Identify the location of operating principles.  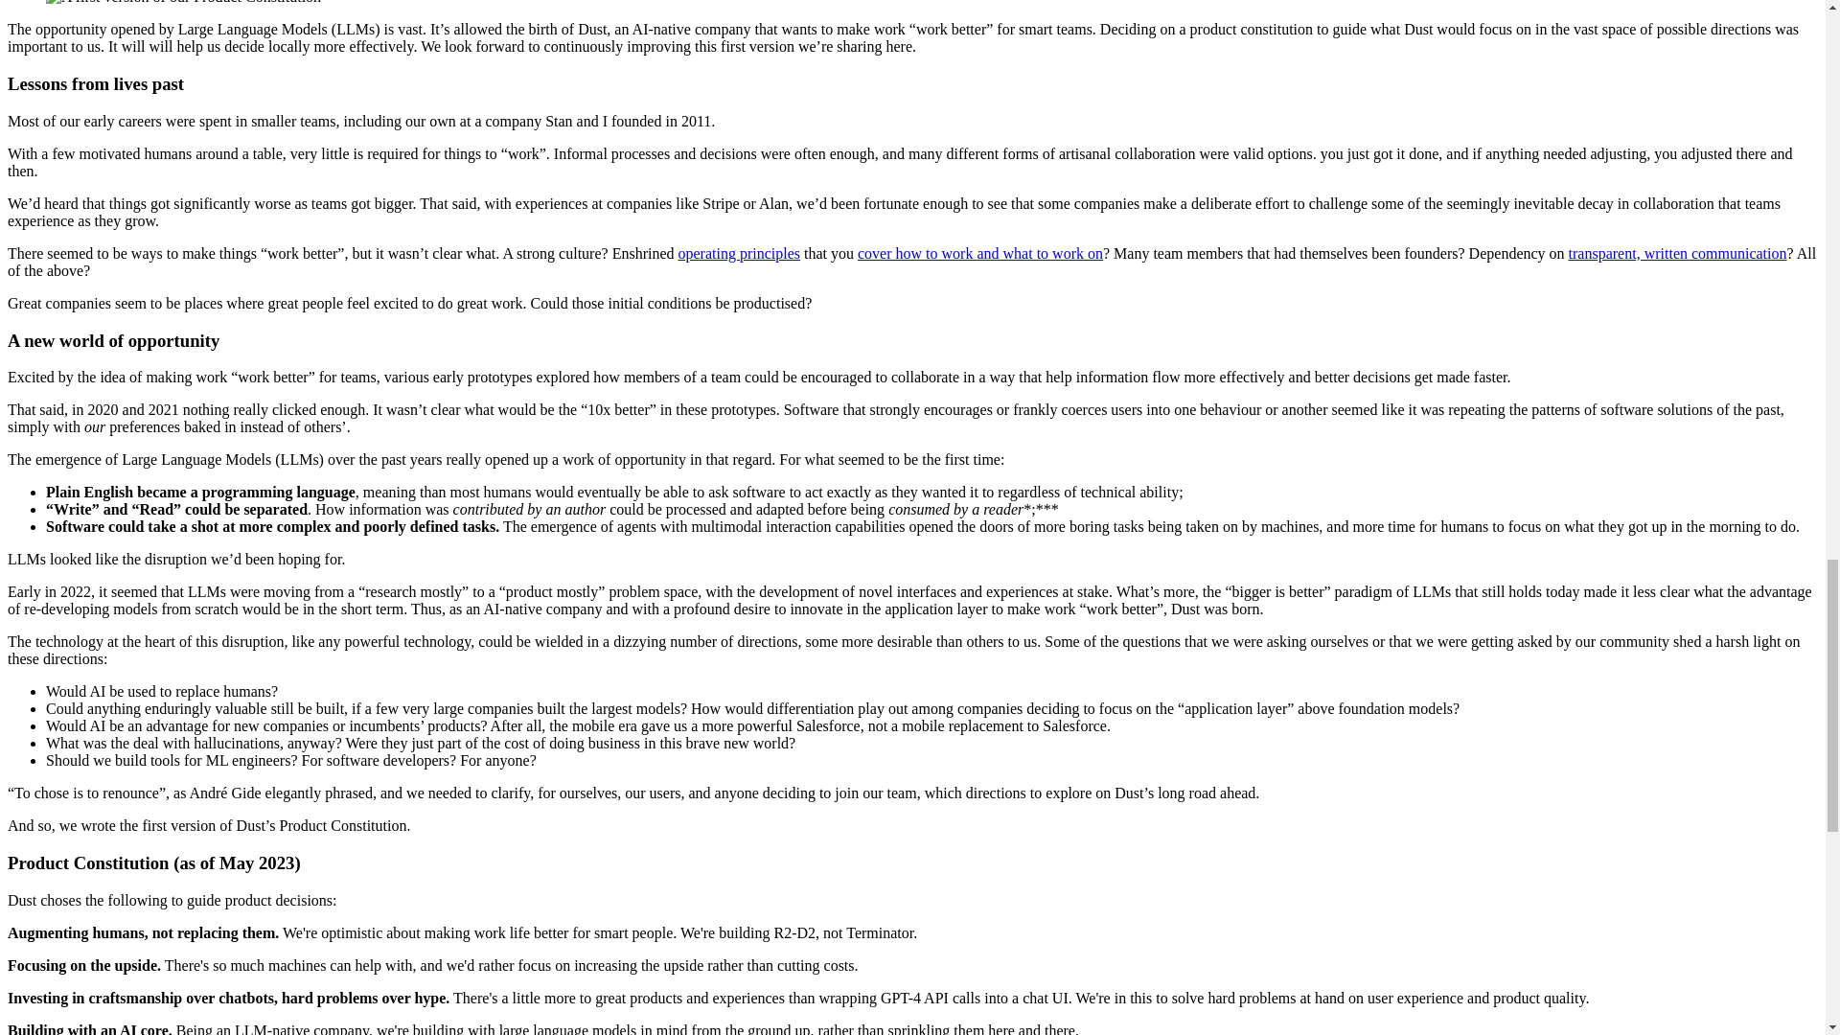
(740, 253).